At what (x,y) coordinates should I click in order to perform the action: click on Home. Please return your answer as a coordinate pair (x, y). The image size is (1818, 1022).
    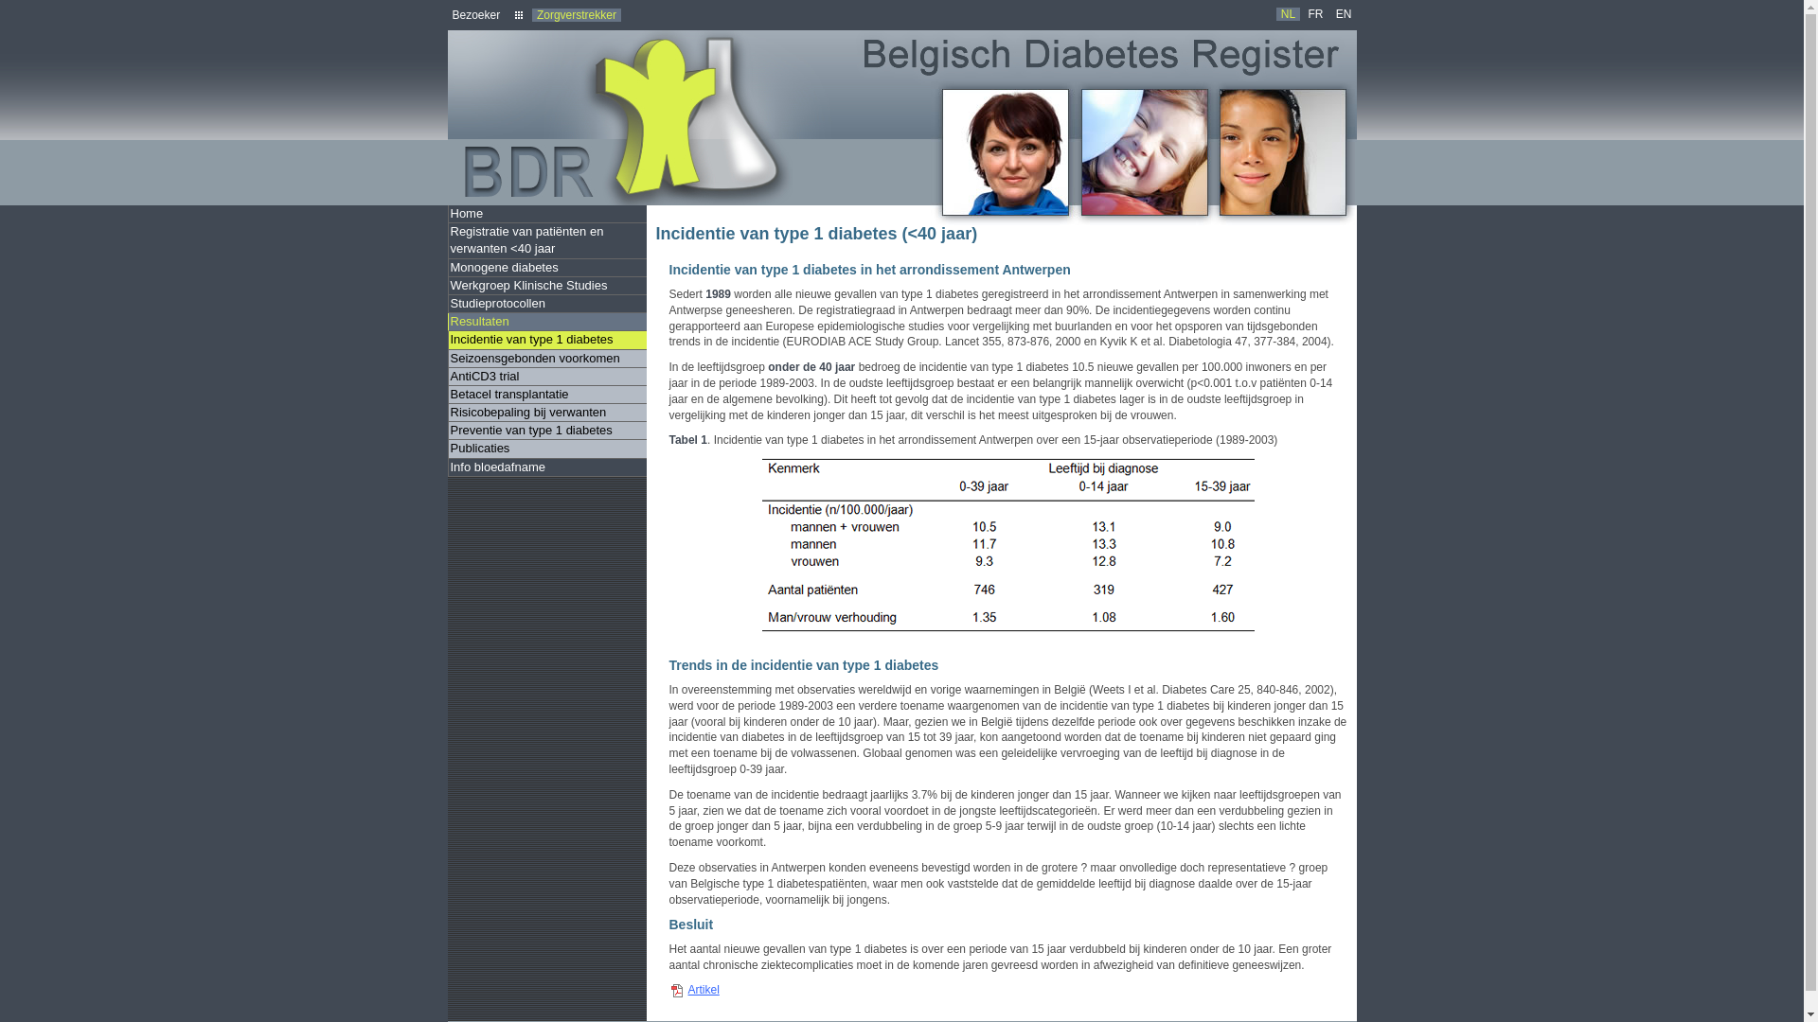
    Looking at the image, I should click on (546, 214).